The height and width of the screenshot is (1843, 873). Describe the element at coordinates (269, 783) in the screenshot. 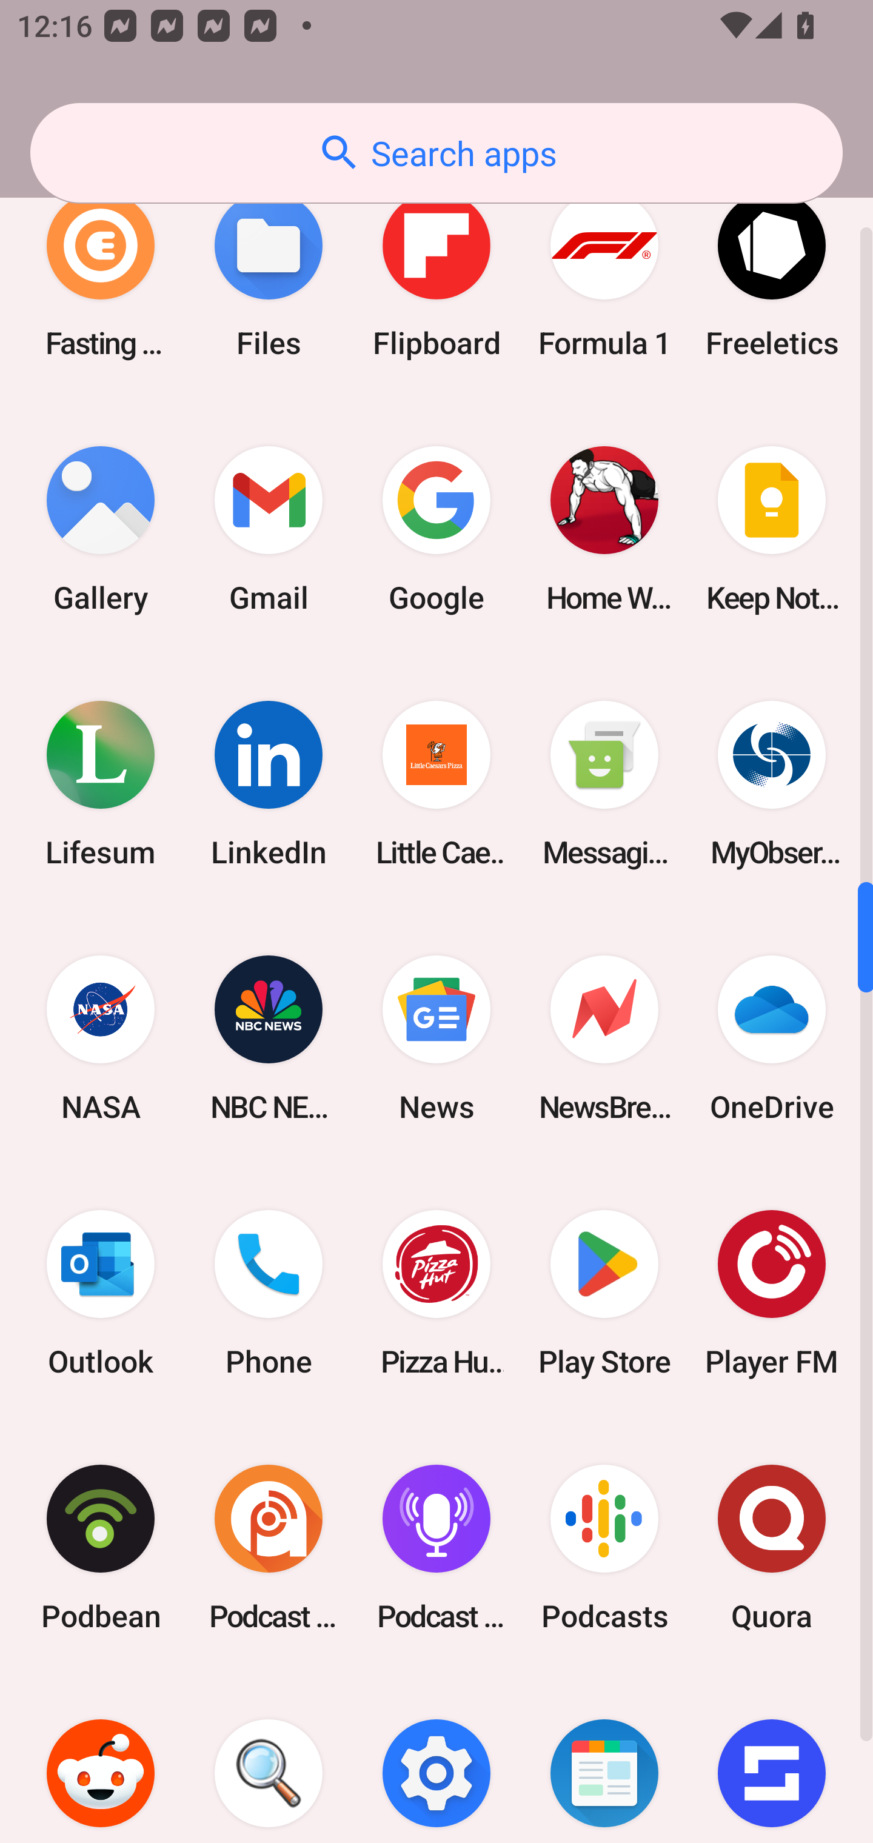

I see `LinkedIn` at that location.